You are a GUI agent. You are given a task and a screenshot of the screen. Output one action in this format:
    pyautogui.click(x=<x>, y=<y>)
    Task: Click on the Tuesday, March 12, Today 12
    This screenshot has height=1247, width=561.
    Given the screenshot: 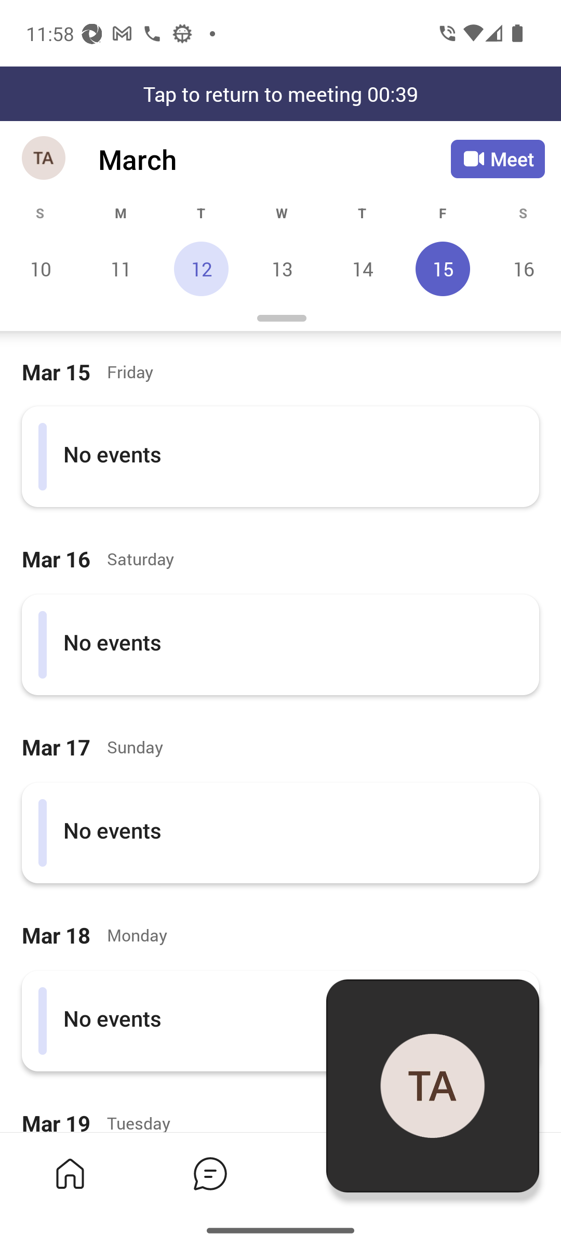 What is the action you would take?
    pyautogui.click(x=201, y=269)
    